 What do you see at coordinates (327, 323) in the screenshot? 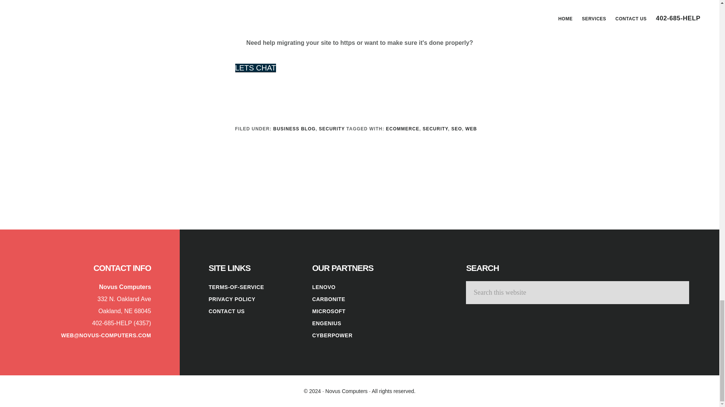
I see `ENGENIUS` at bounding box center [327, 323].